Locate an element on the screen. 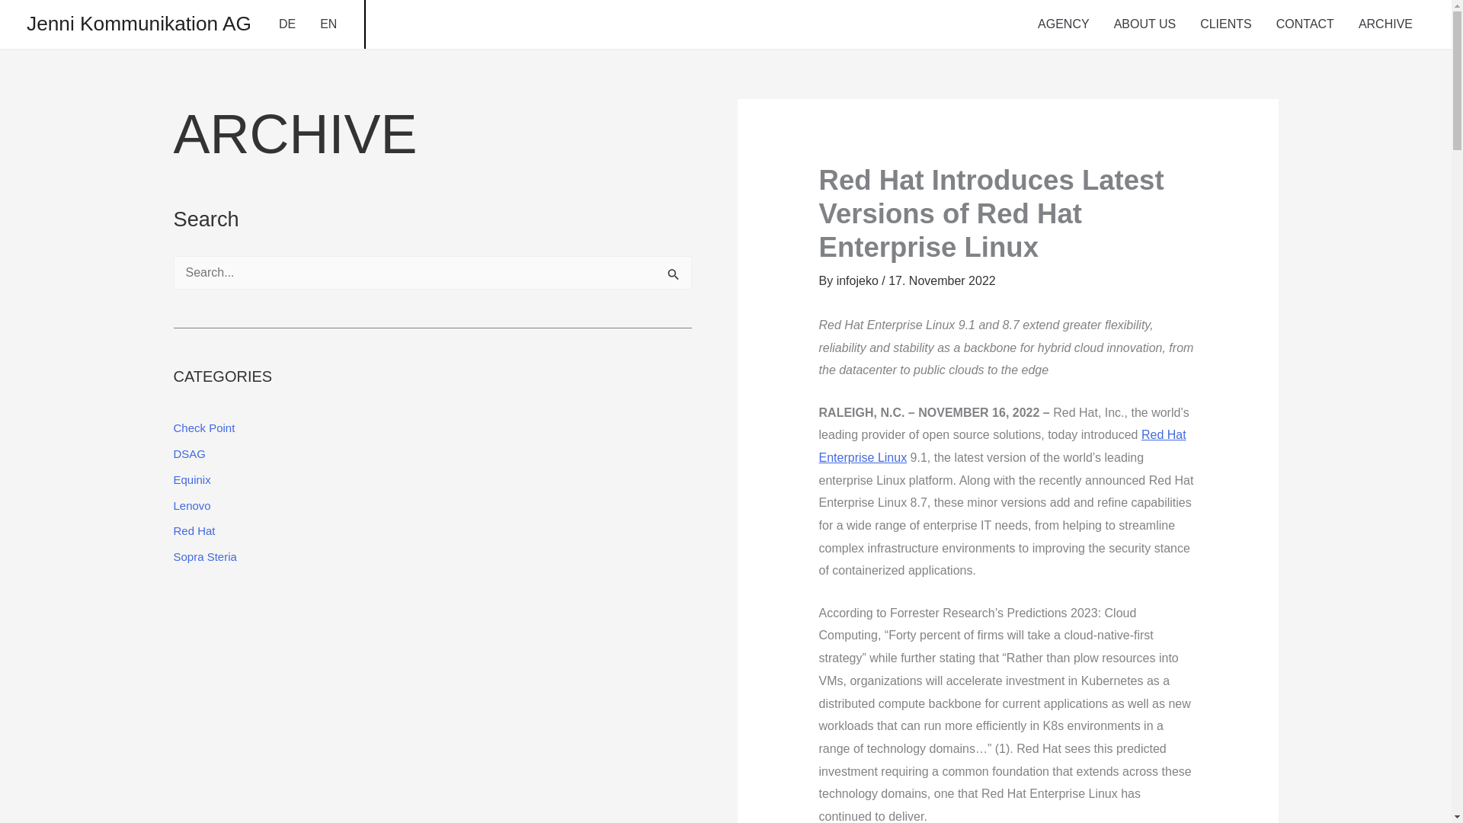 This screenshot has height=823, width=1463. CLIENTS is located at coordinates (1225, 24).